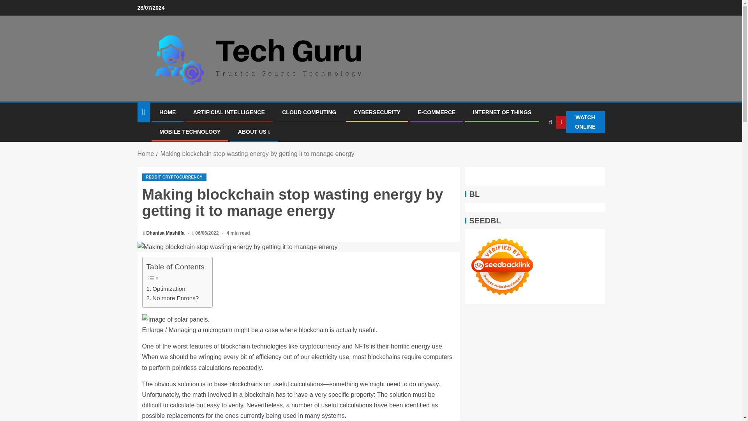  Describe the element at coordinates (309, 112) in the screenshot. I see `CLOUD COMPUTING` at that location.